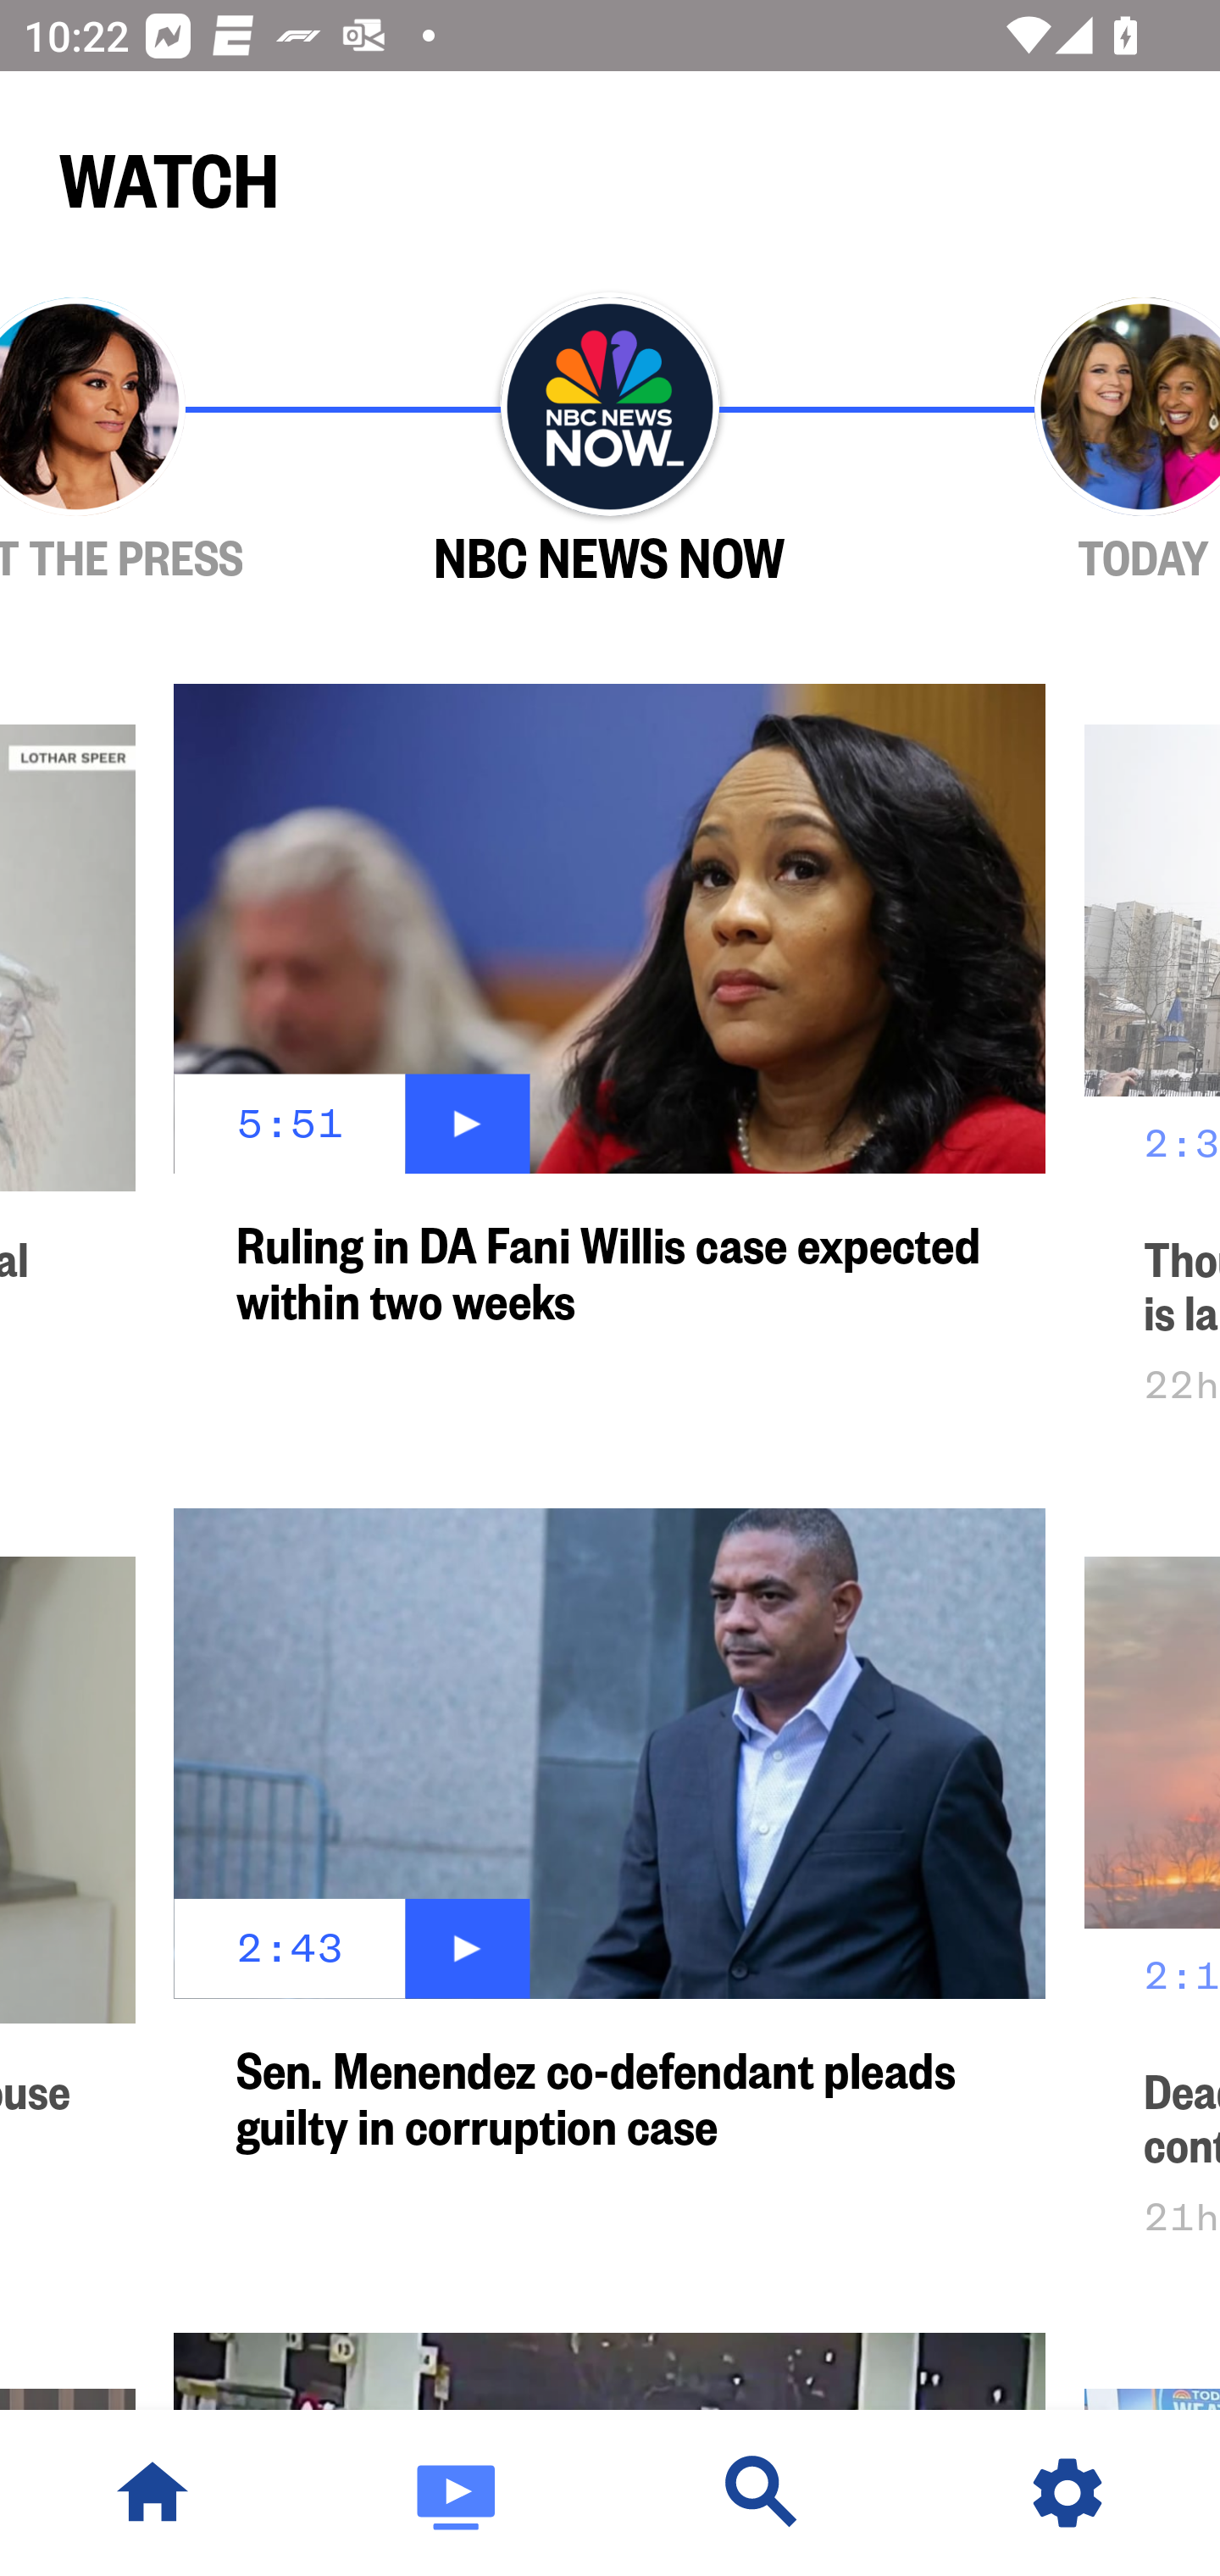 The image size is (1220, 2576). I want to click on NBC News Home, so click(152, 2493).